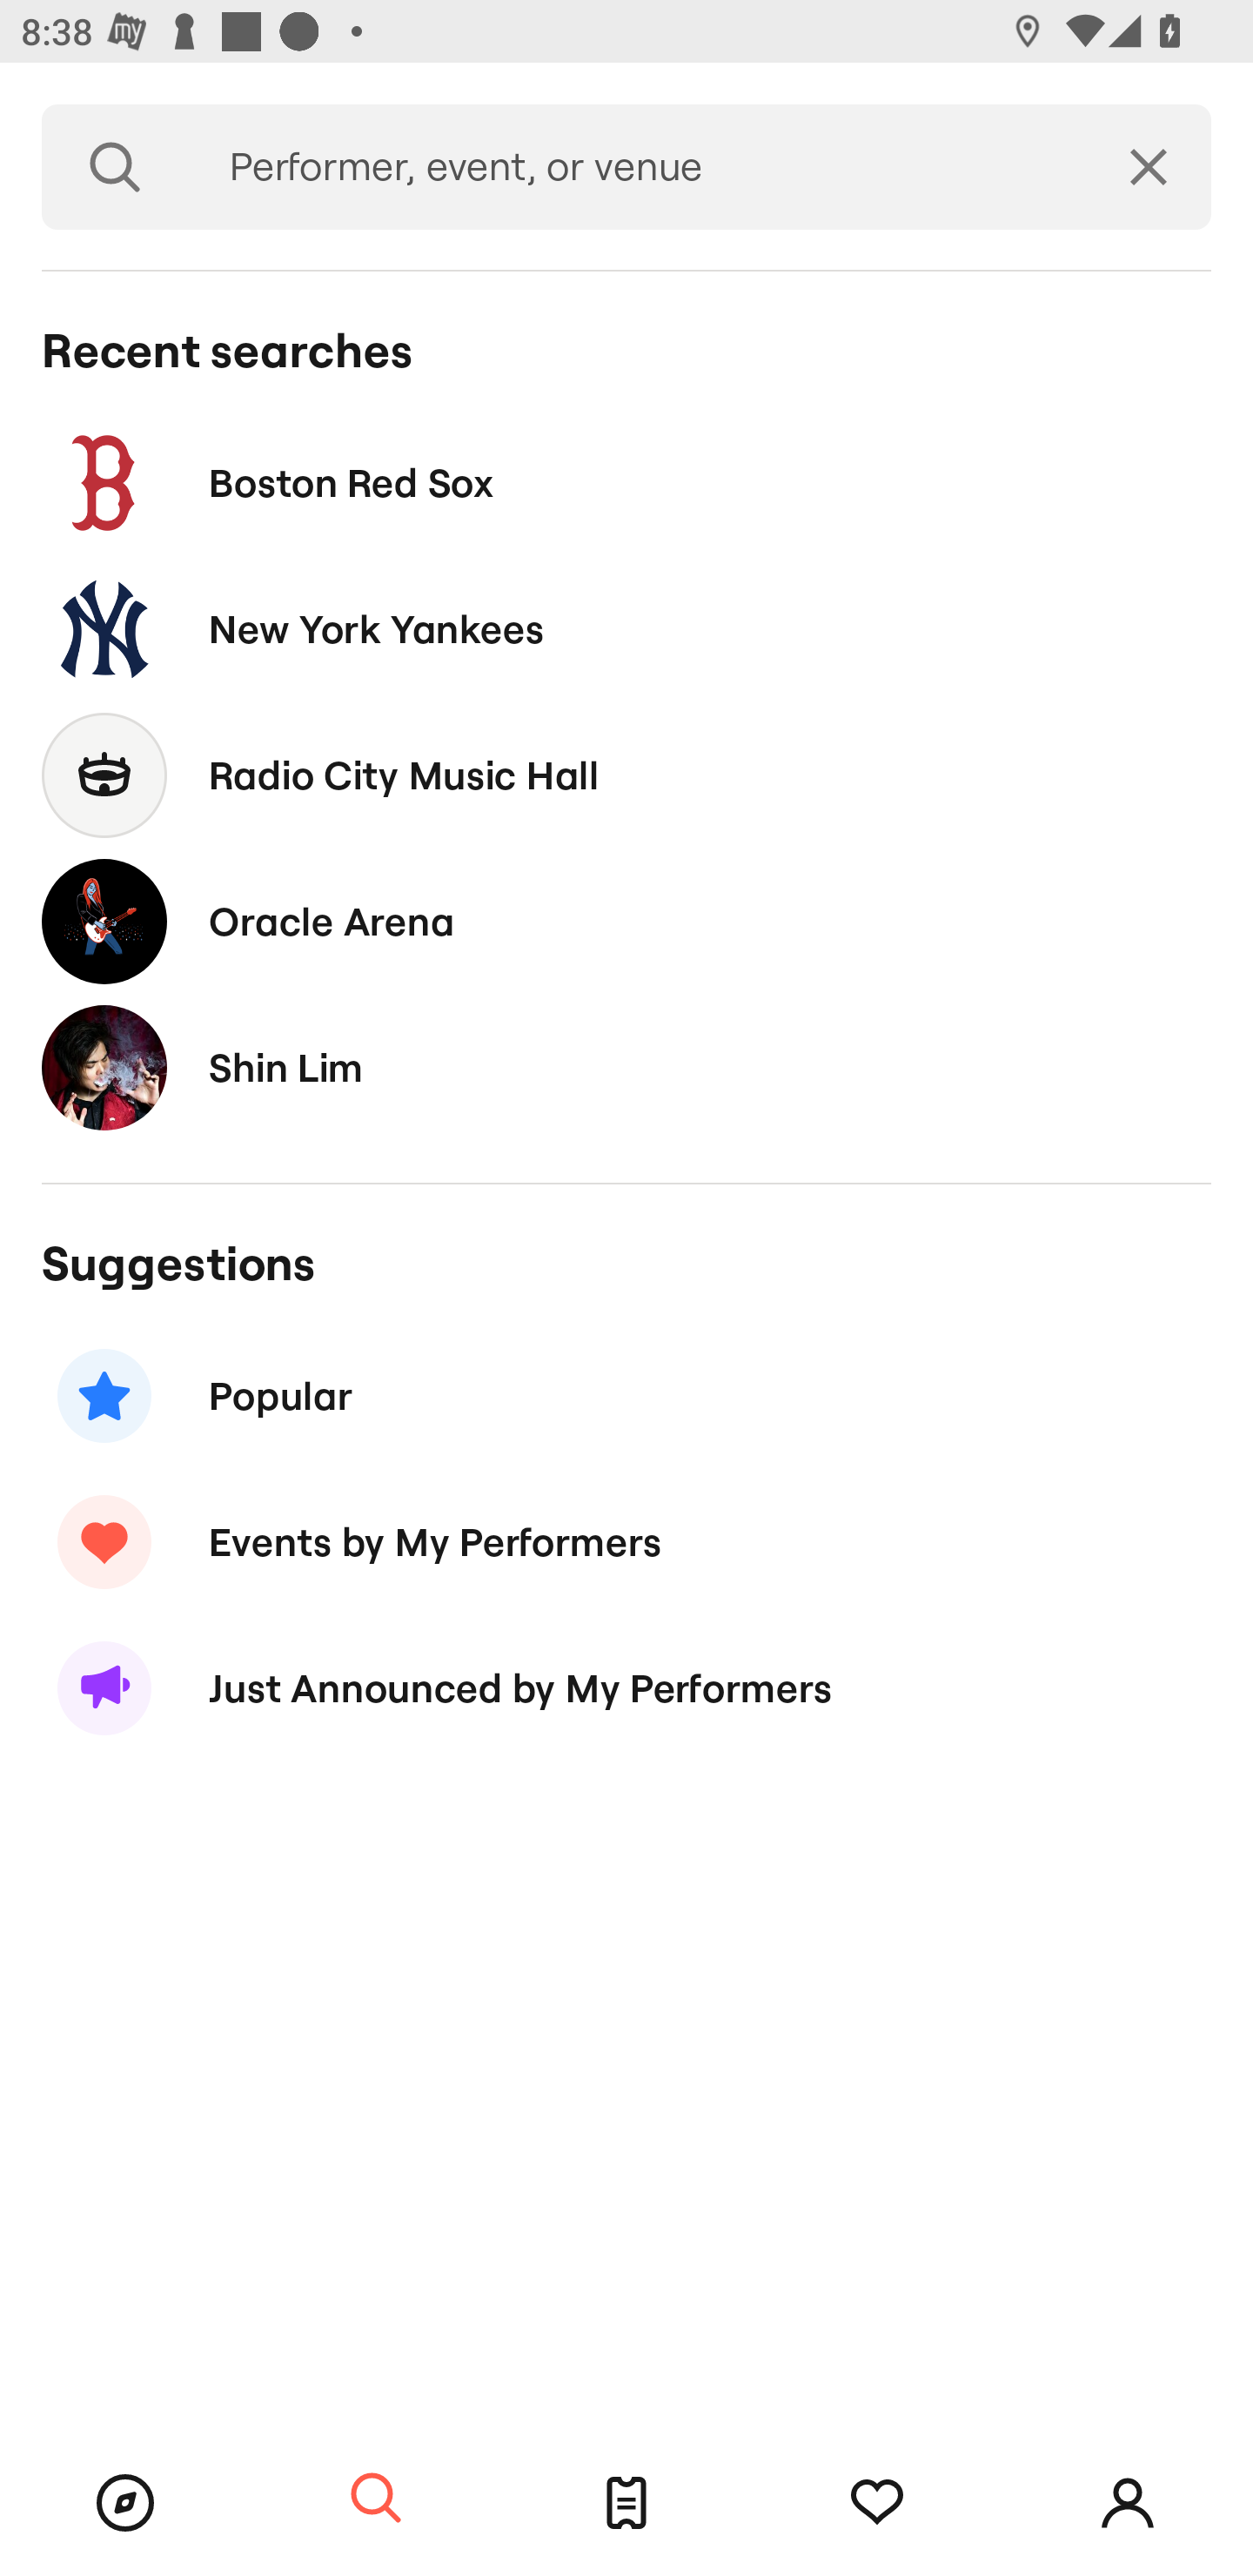 This screenshot has height=2576, width=1253. Describe the element at coordinates (376, 2499) in the screenshot. I see `Search` at that location.